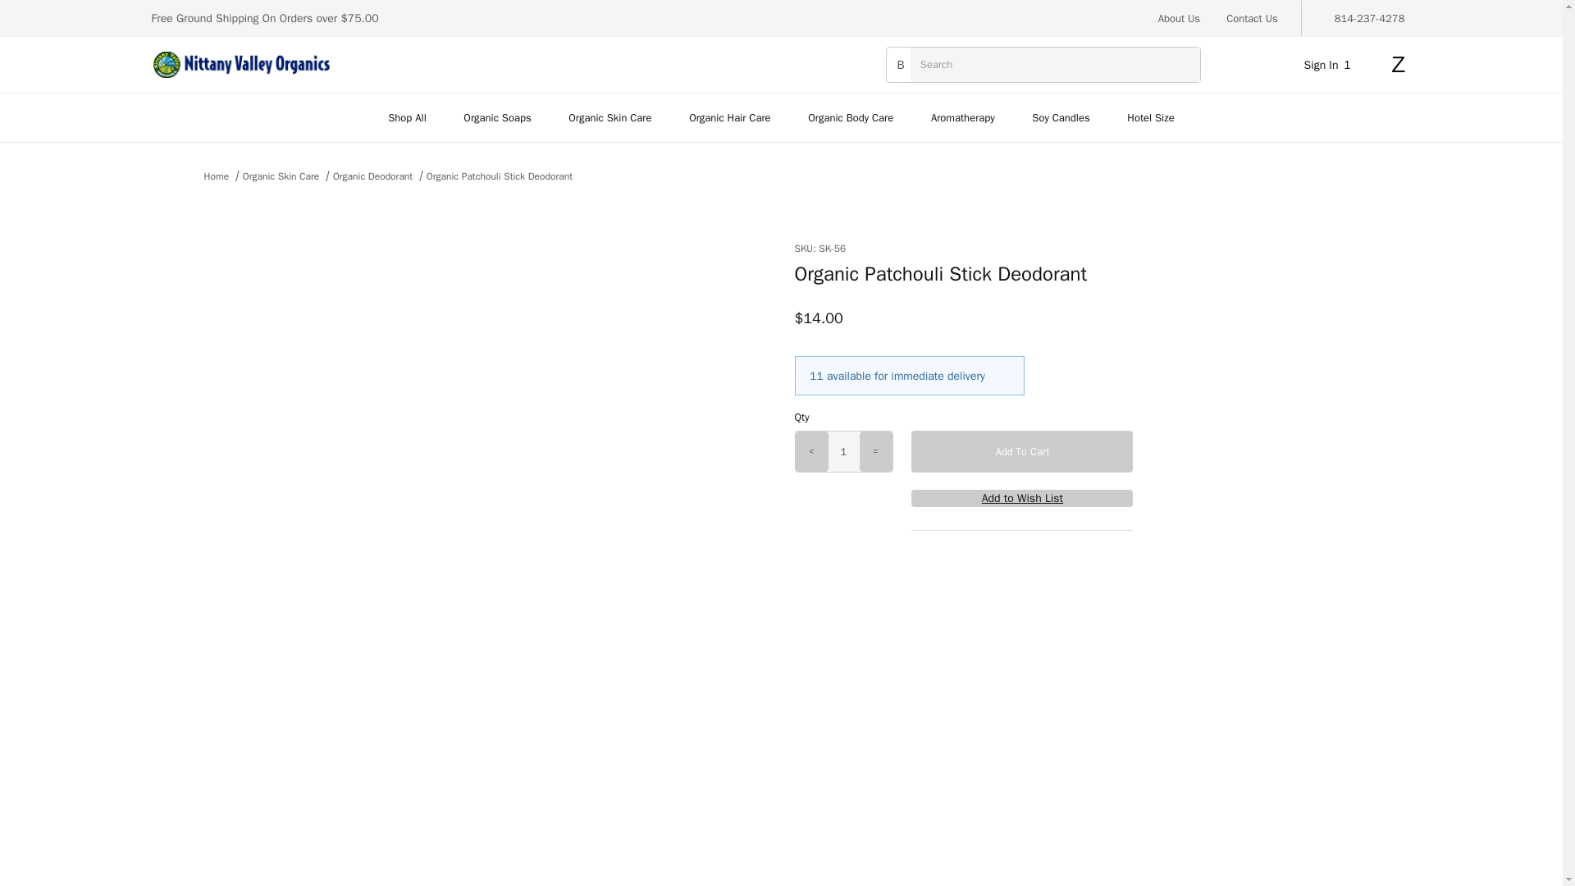 This screenshot has width=1575, height=886. I want to click on Add To Cart, so click(1022, 451).